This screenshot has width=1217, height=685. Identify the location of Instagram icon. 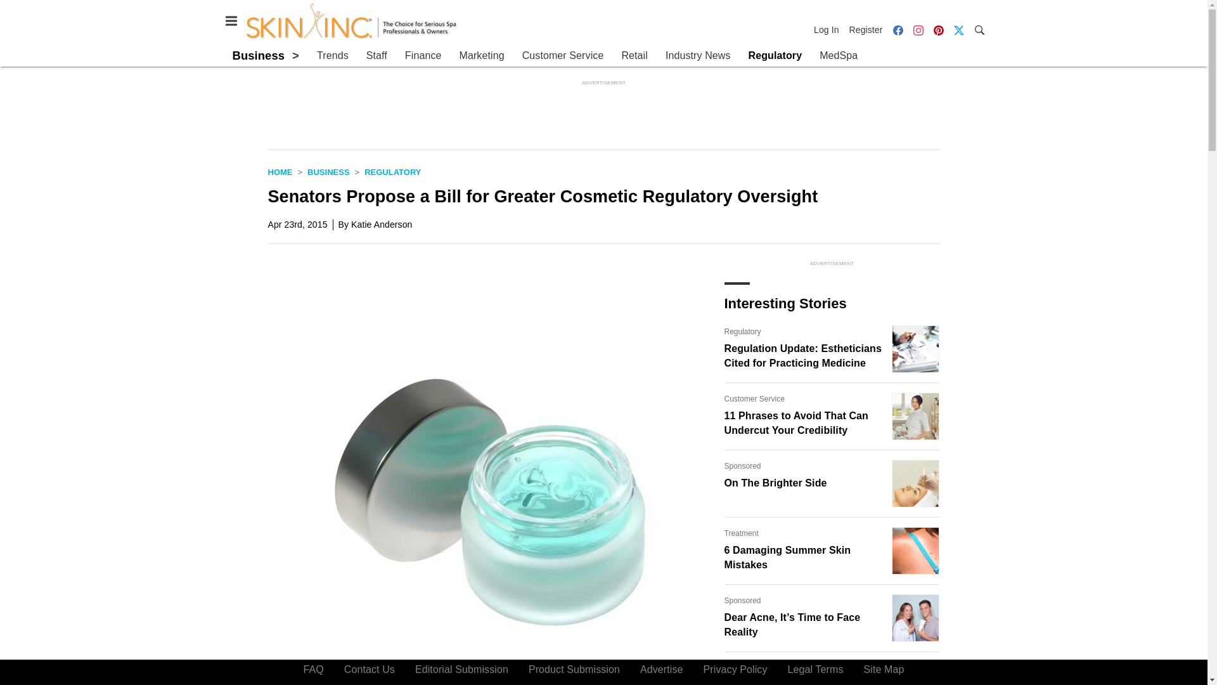
(918, 29).